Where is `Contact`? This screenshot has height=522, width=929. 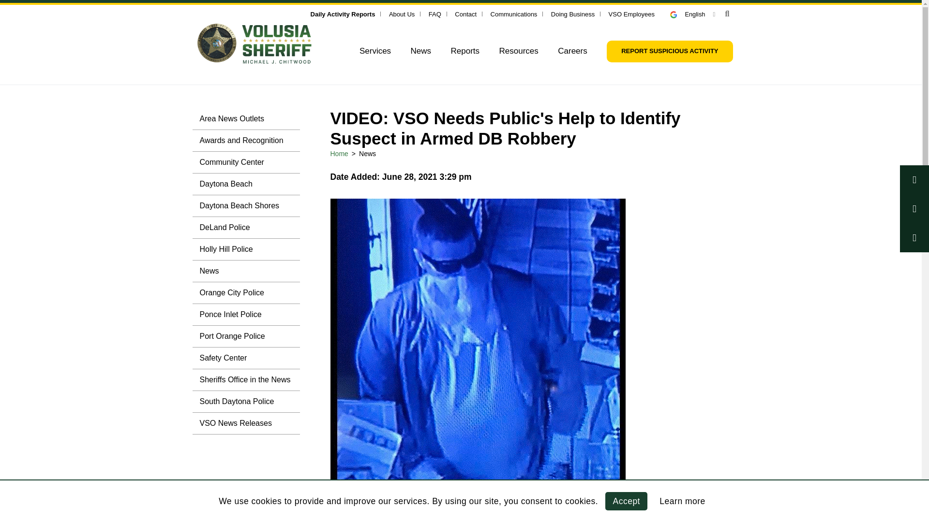
Contact is located at coordinates (465, 14).